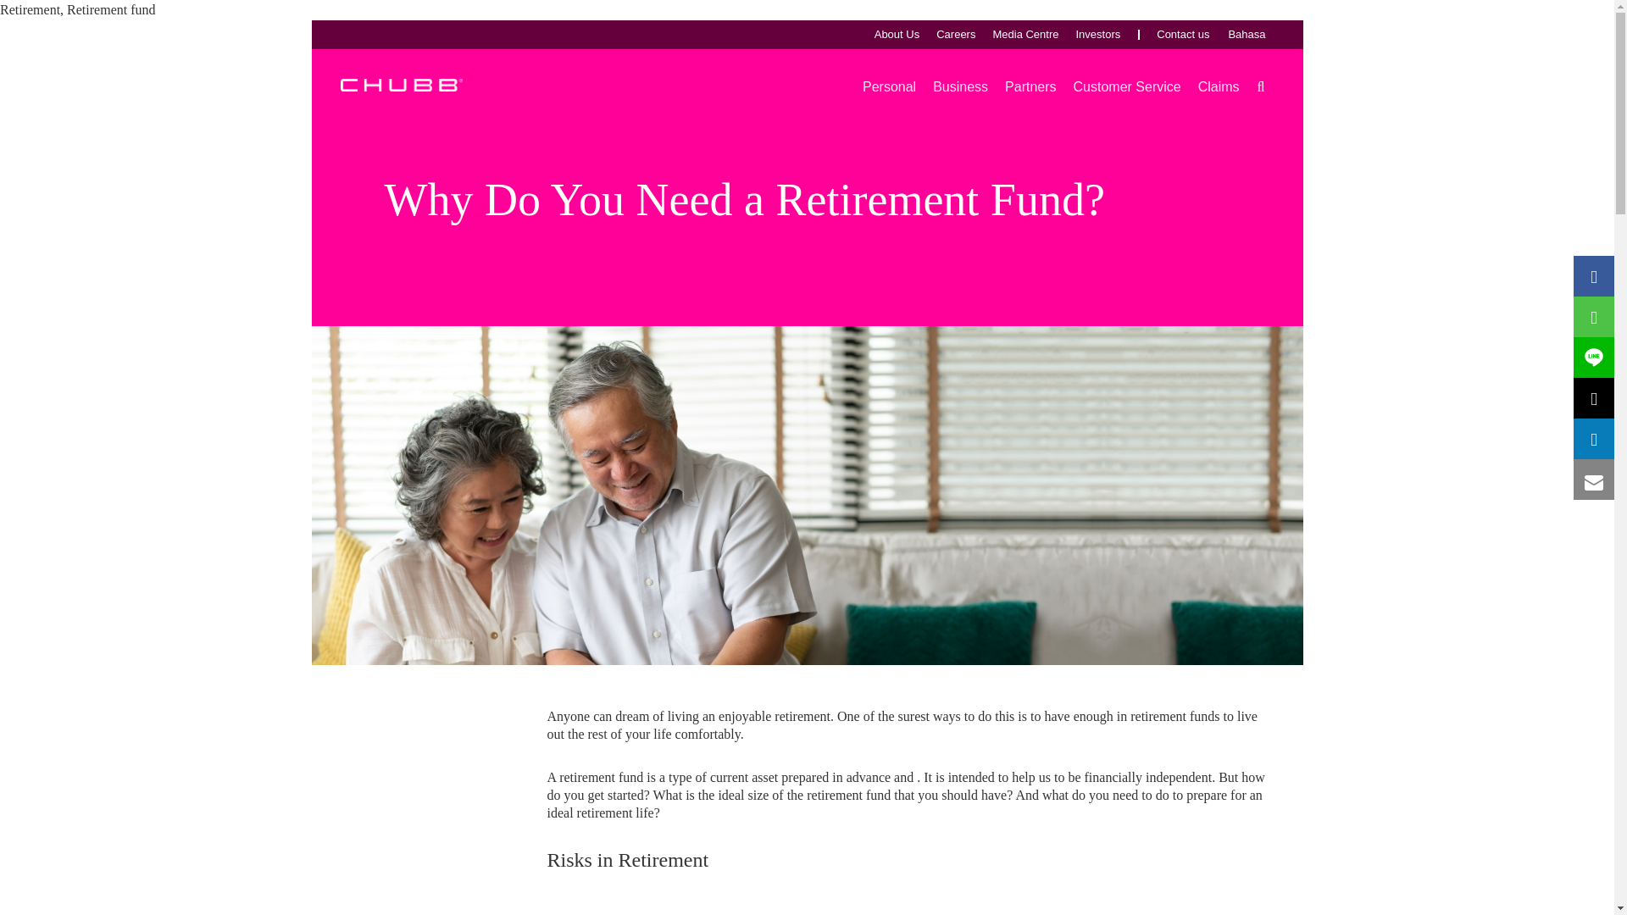  I want to click on Business, so click(959, 86).